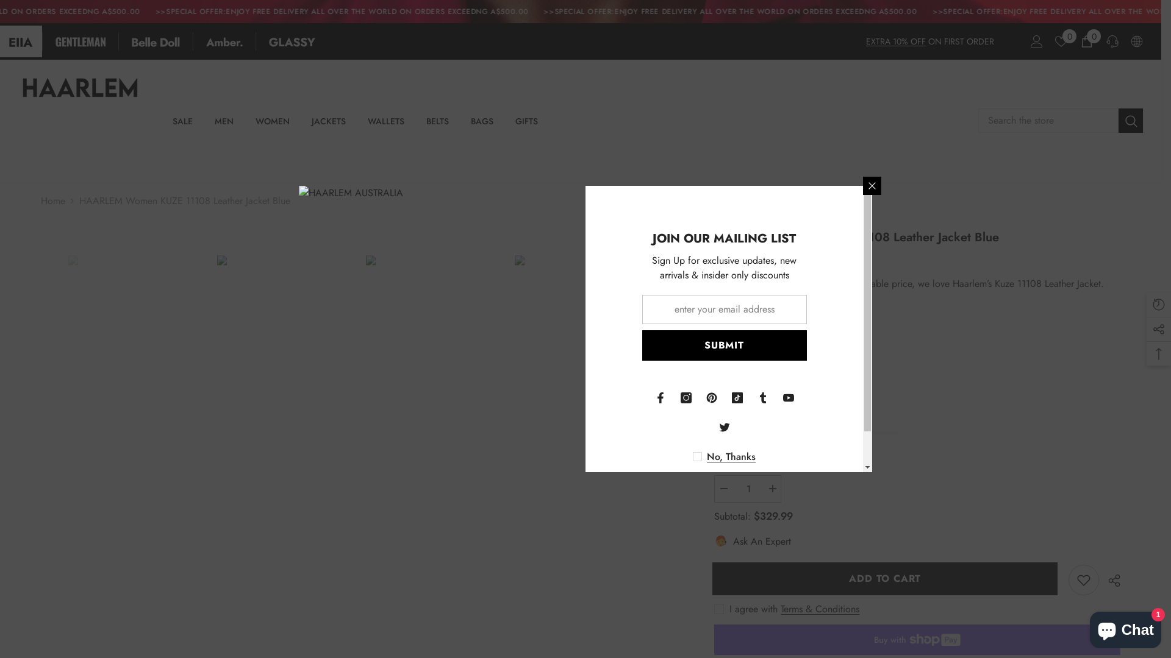 Image resolution: width=1171 pixels, height=658 pixels. Describe the element at coordinates (224, 126) in the screenshot. I see `MEN` at that location.